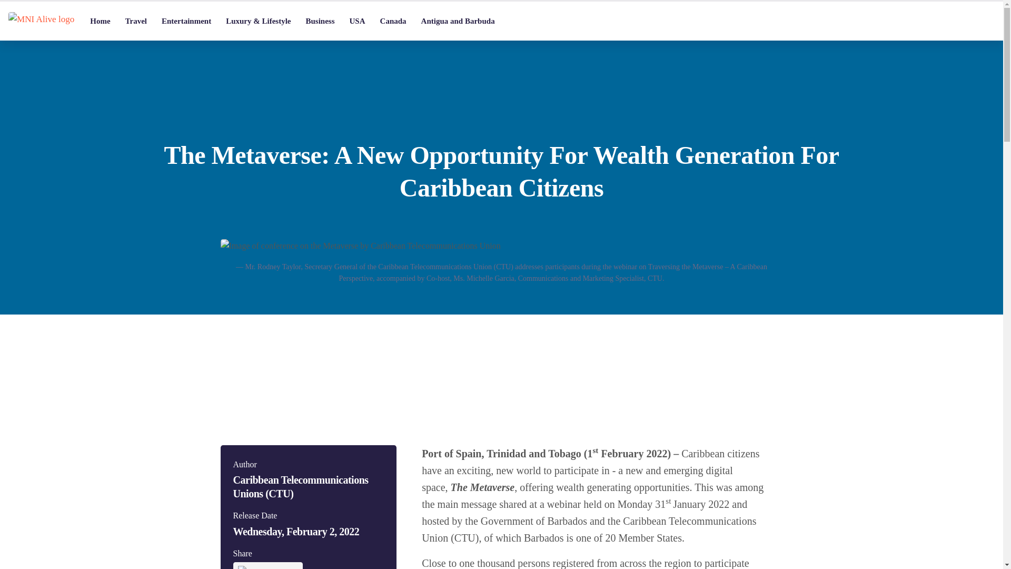  What do you see at coordinates (136, 21) in the screenshot?
I see `Travel` at bounding box center [136, 21].